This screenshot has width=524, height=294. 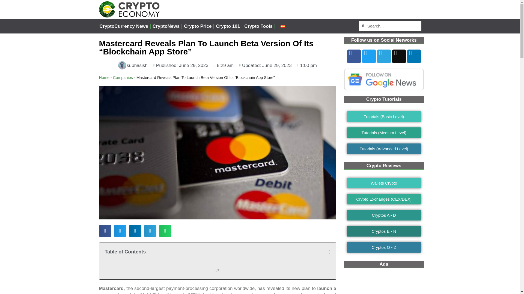 What do you see at coordinates (198, 26) in the screenshot?
I see `Crypto Price` at bounding box center [198, 26].